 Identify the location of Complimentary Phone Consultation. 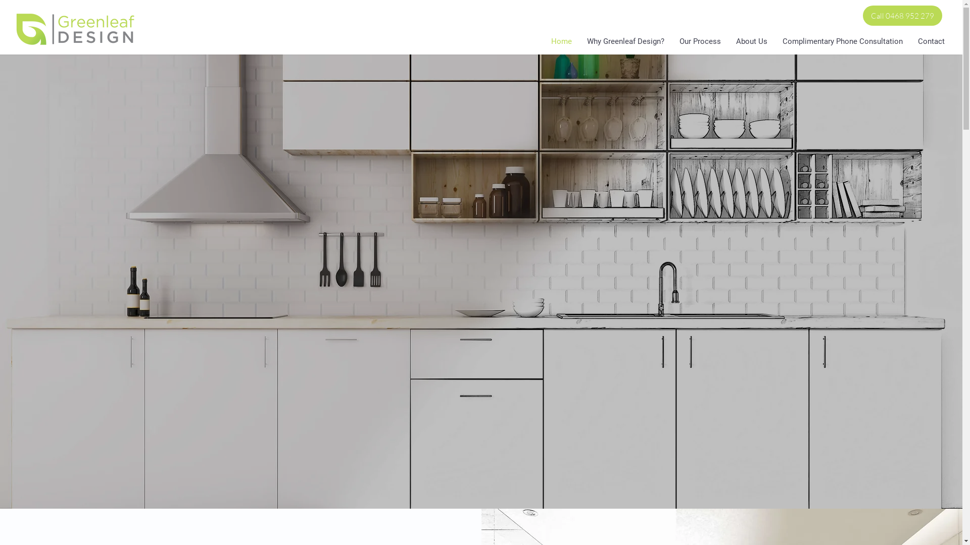
(843, 41).